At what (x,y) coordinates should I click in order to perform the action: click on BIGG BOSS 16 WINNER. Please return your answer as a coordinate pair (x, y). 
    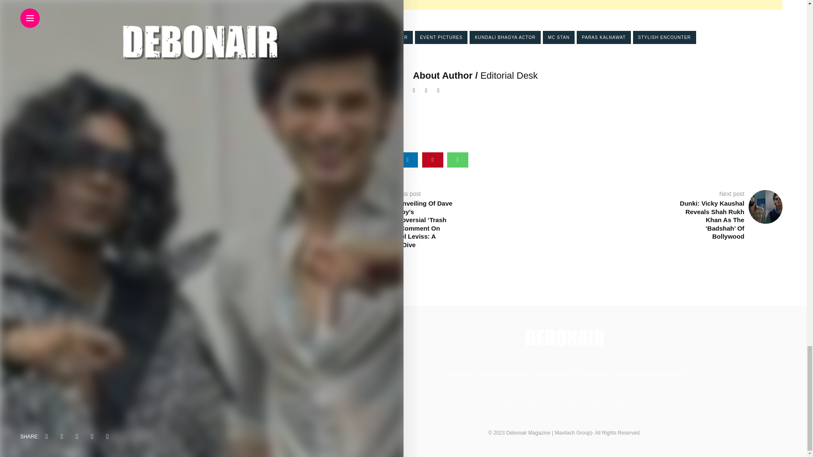
    Looking at the image, I should click on (380, 37).